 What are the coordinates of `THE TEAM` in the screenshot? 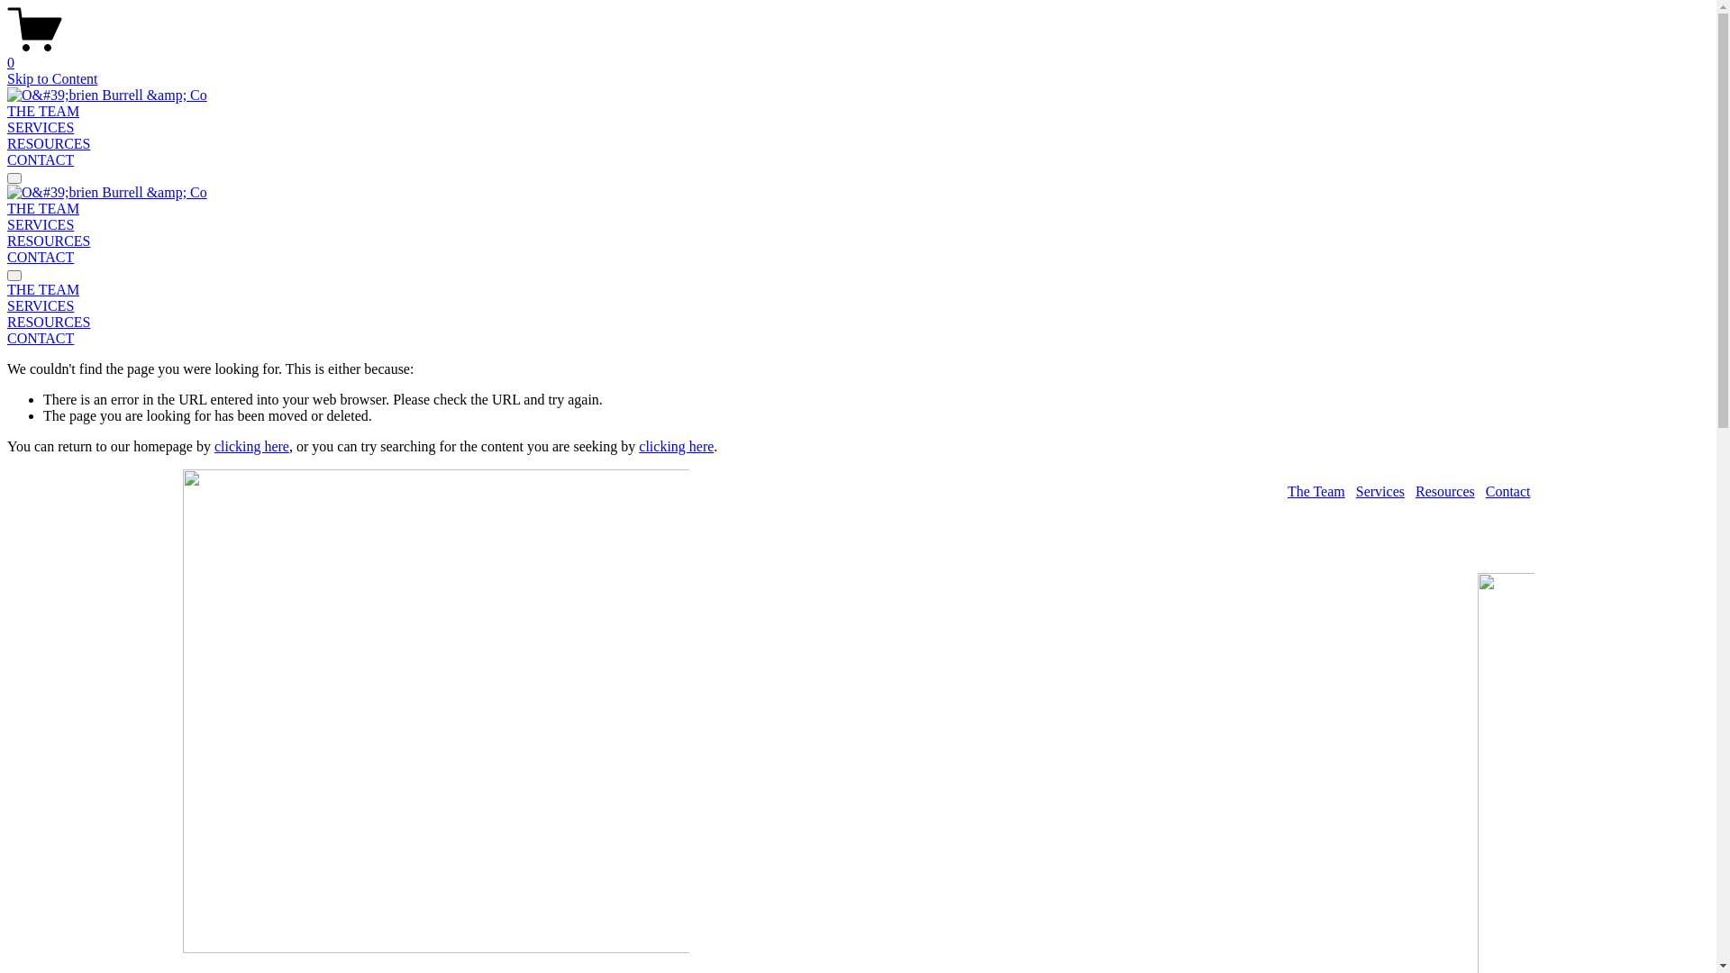 It's located at (43, 112).